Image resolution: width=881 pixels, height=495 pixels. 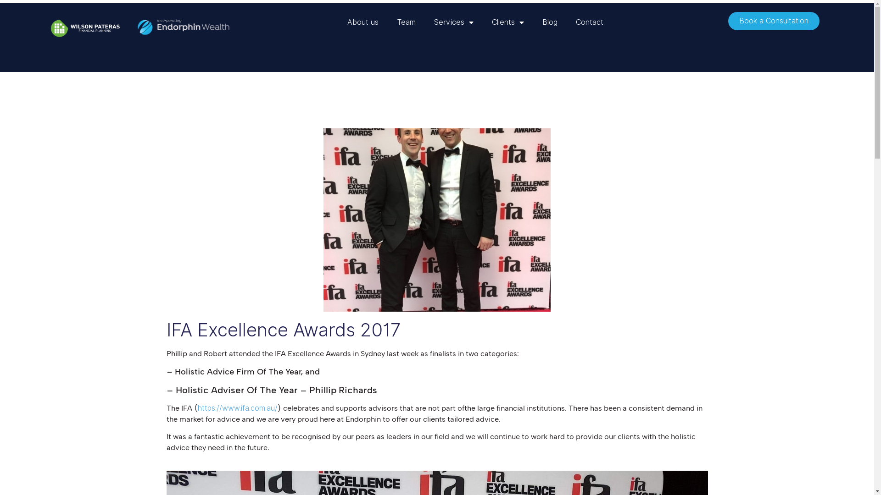 What do you see at coordinates (550, 22) in the screenshot?
I see `Blog` at bounding box center [550, 22].